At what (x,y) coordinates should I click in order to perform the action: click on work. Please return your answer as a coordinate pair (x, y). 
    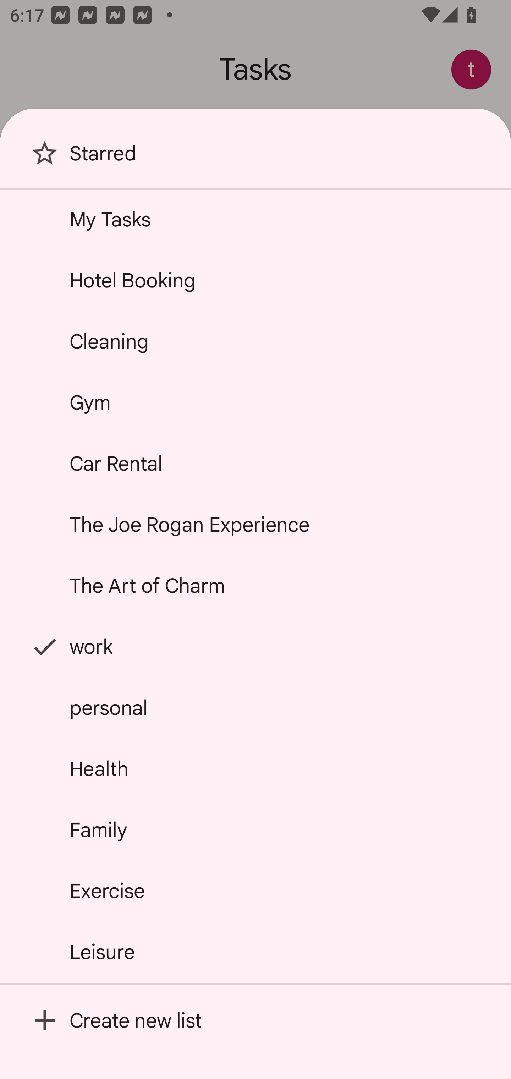
    Looking at the image, I should click on (255, 647).